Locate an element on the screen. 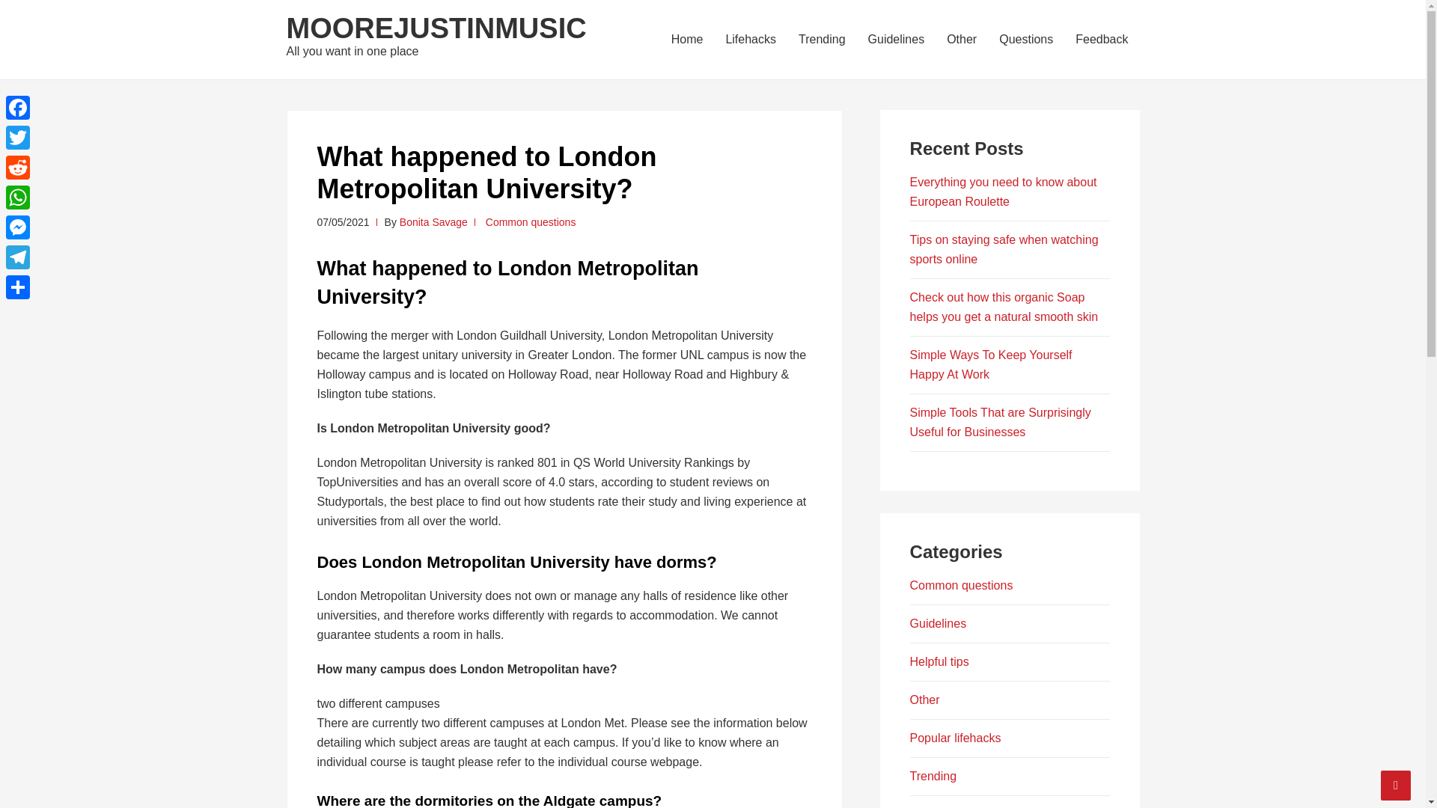 The image size is (1437, 808). Facebook is located at coordinates (18, 108).